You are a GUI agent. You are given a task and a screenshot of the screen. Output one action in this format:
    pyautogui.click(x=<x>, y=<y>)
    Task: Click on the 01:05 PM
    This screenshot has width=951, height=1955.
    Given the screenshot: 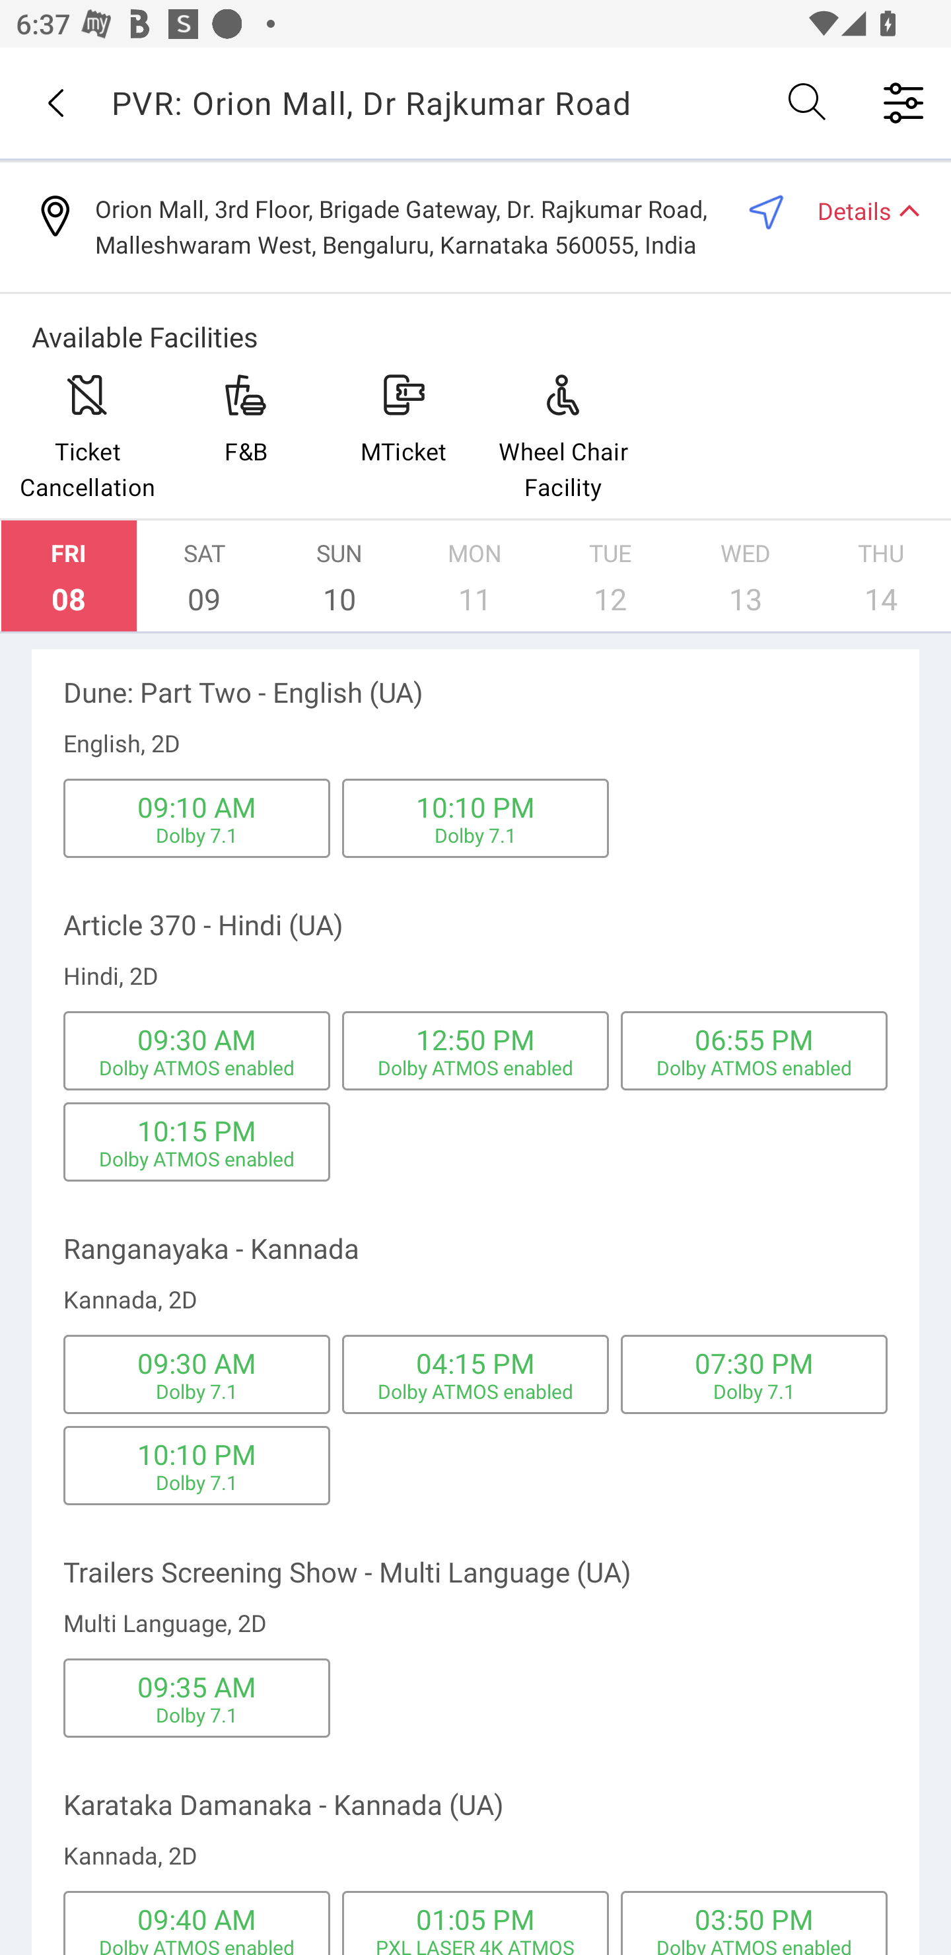 What is the action you would take?
    pyautogui.click(x=475, y=1919)
    